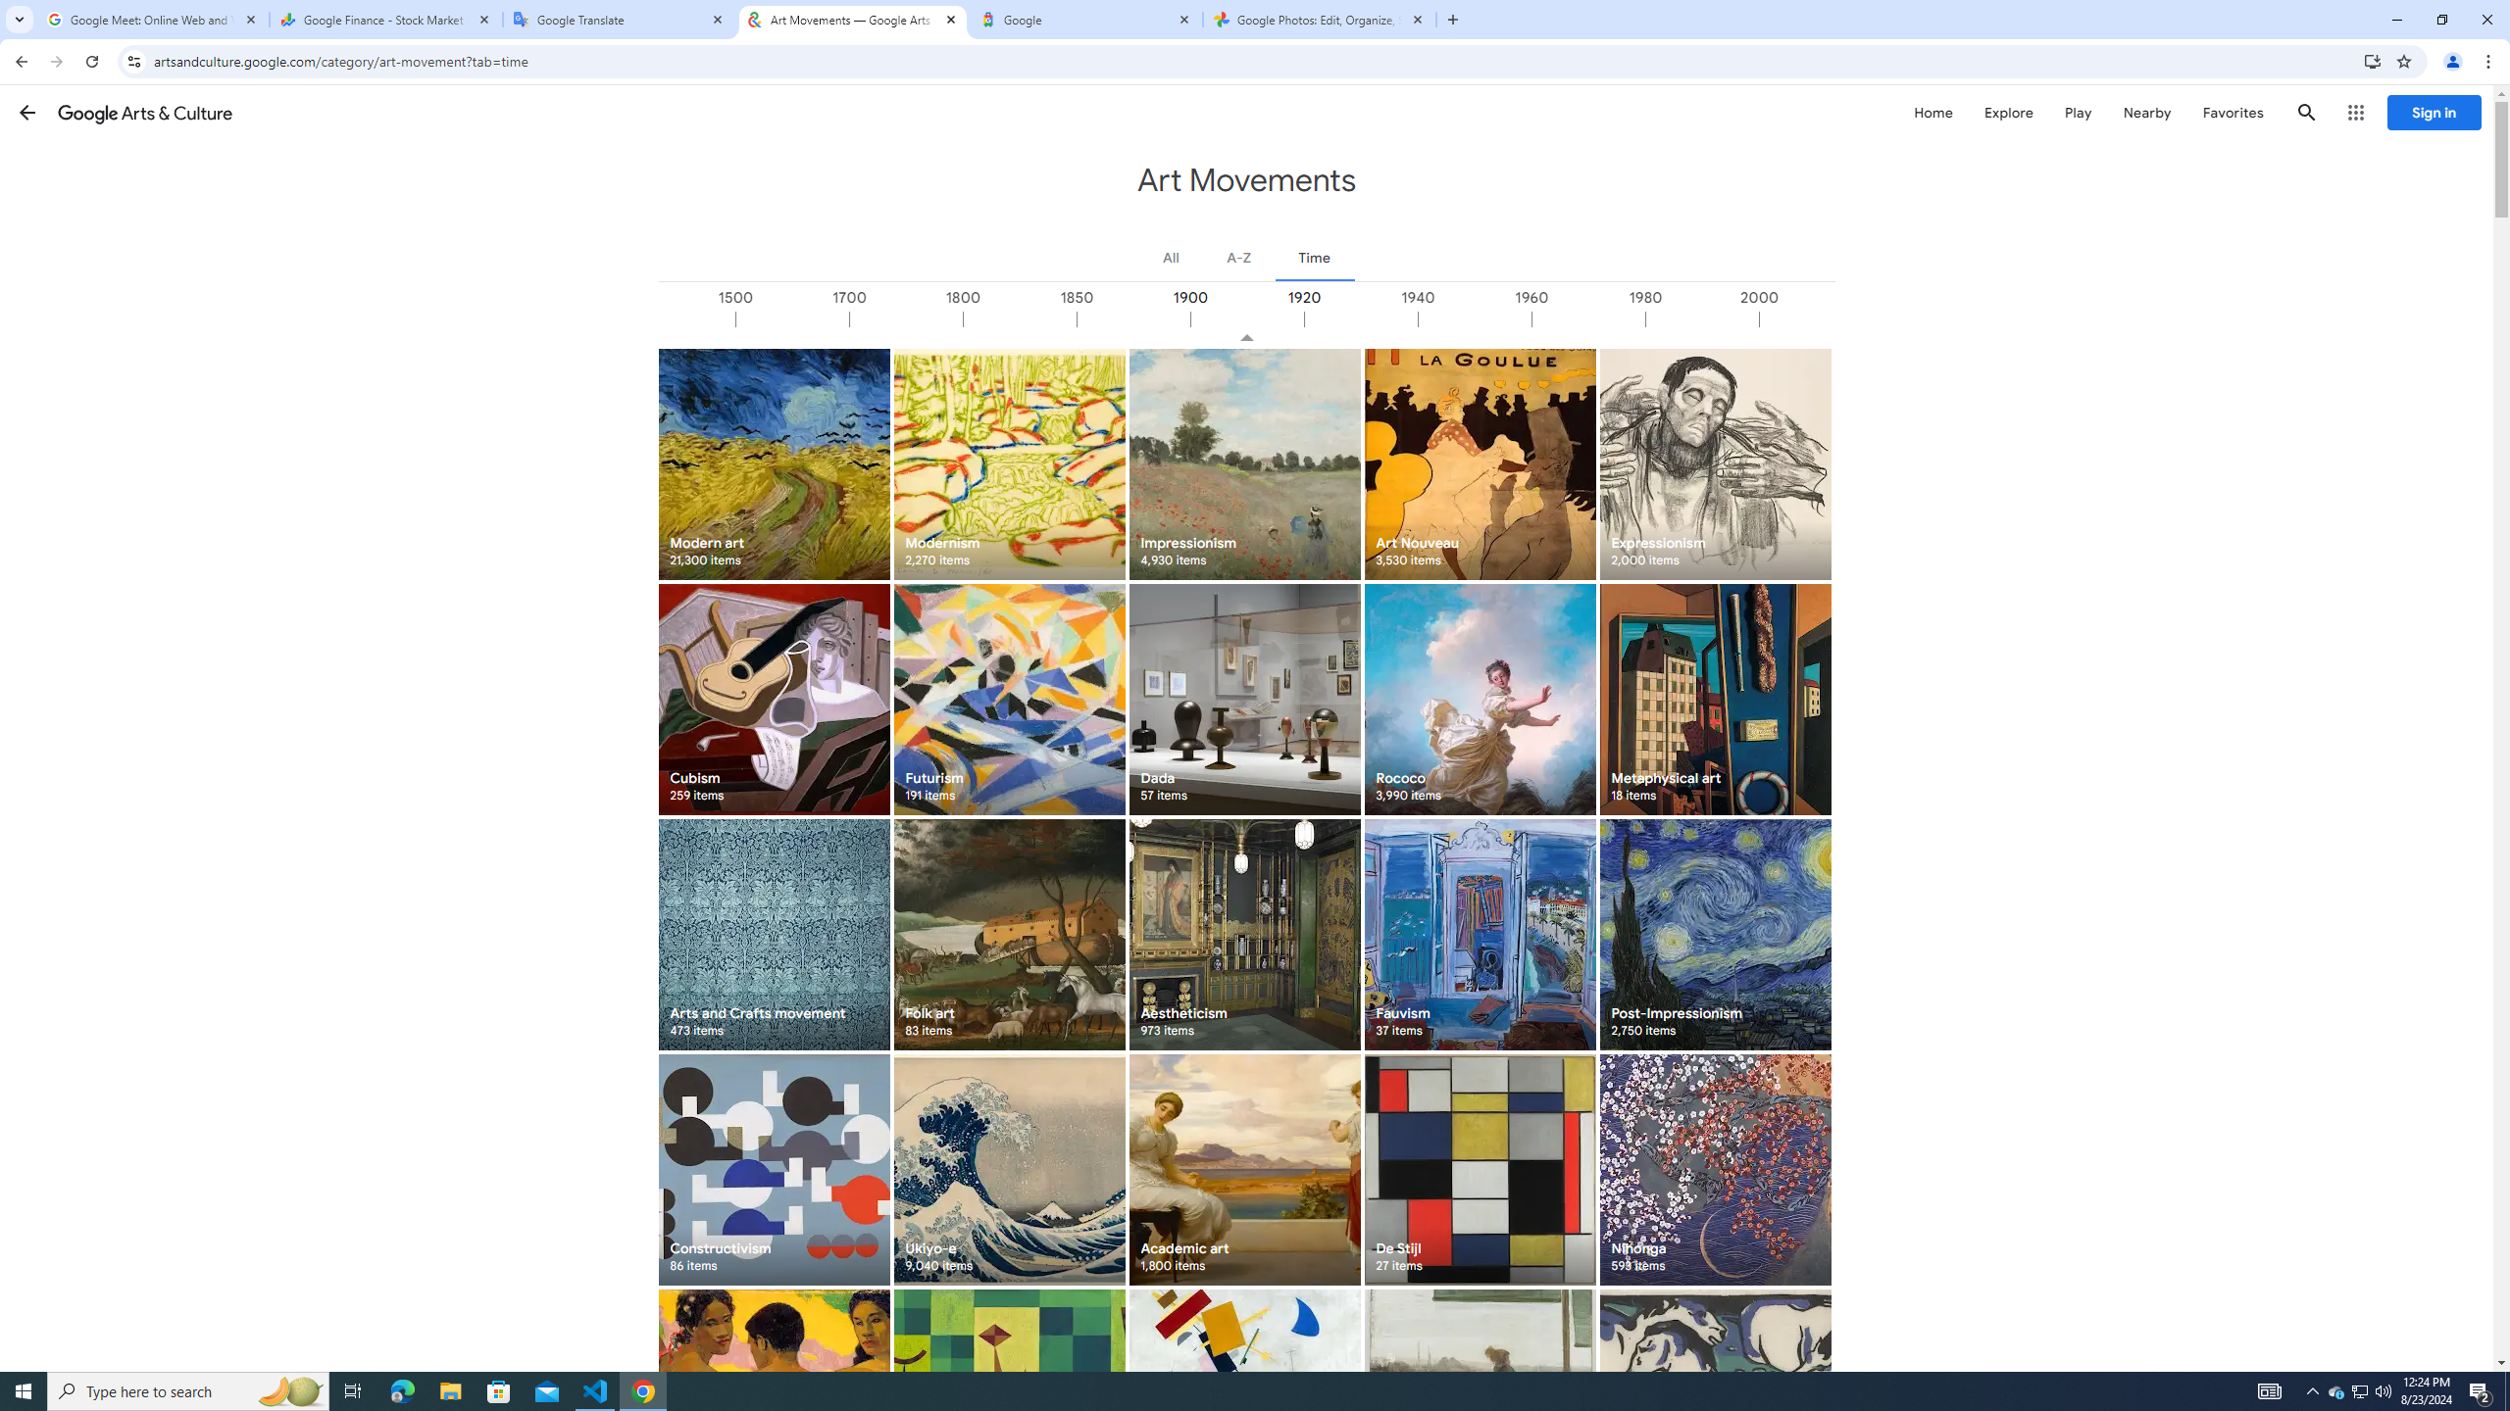 The height and width of the screenshot is (1411, 2510). Describe the element at coordinates (2232, 112) in the screenshot. I see `Favorites` at that location.